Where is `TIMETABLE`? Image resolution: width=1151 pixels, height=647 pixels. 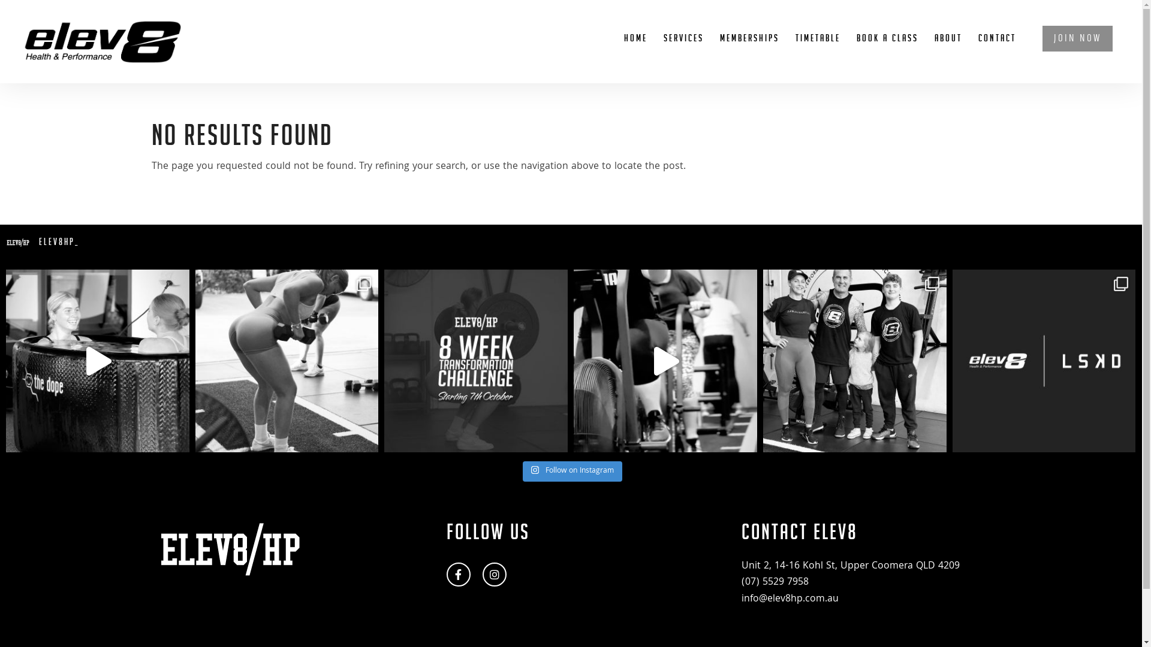 TIMETABLE is located at coordinates (818, 49).